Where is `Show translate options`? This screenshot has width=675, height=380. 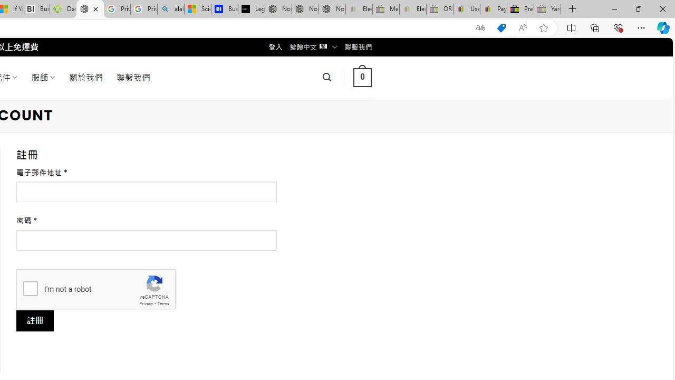 Show translate options is located at coordinates (480, 28).